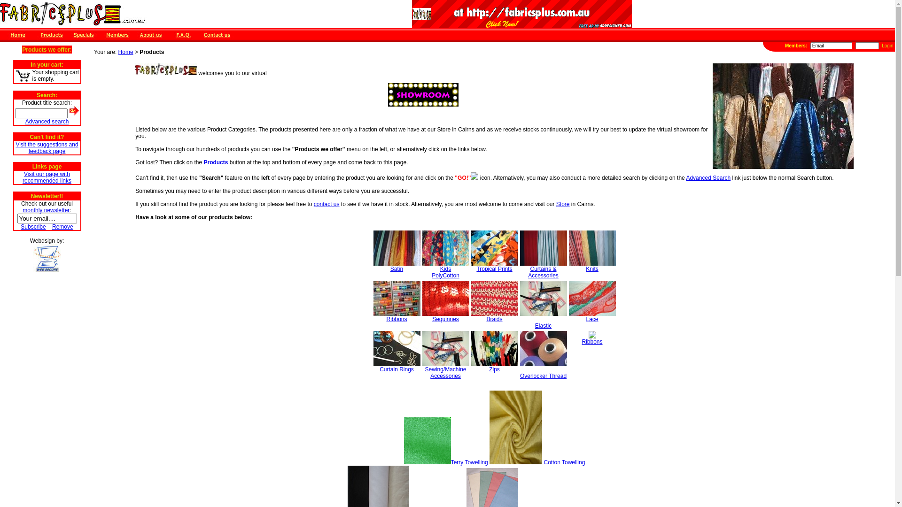 This screenshot has height=507, width=902. Describe the element at coordinates (47, 122) in the screenshot. I see `Advanced search` at that location.